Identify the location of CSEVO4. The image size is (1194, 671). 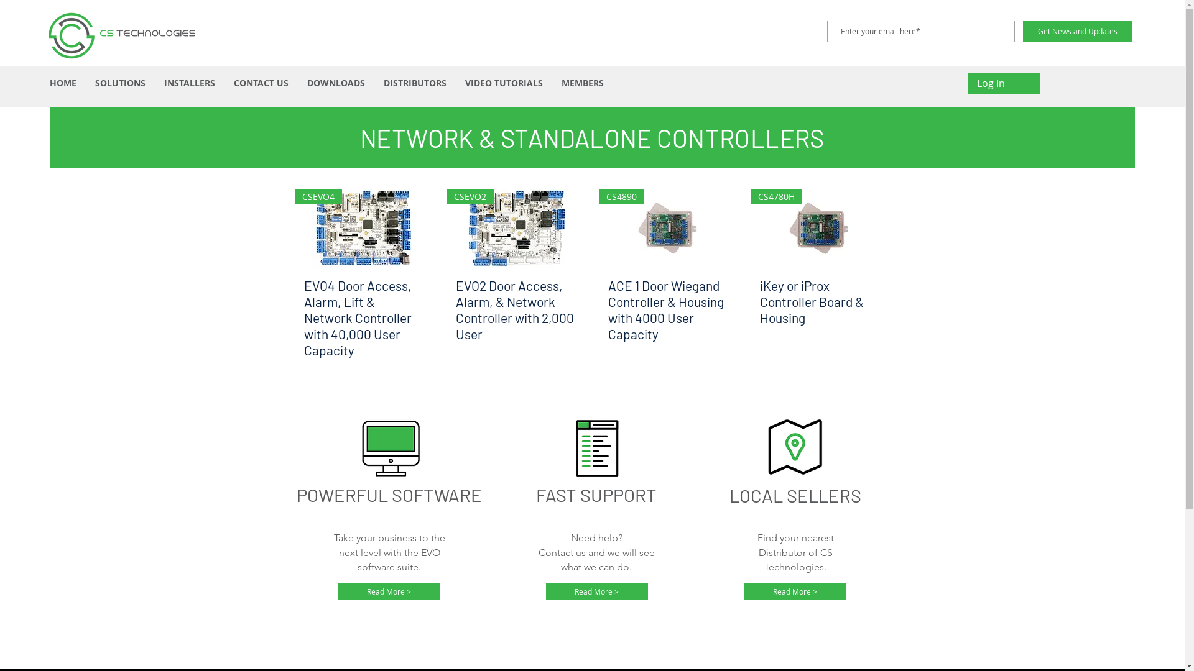
(364, 229).